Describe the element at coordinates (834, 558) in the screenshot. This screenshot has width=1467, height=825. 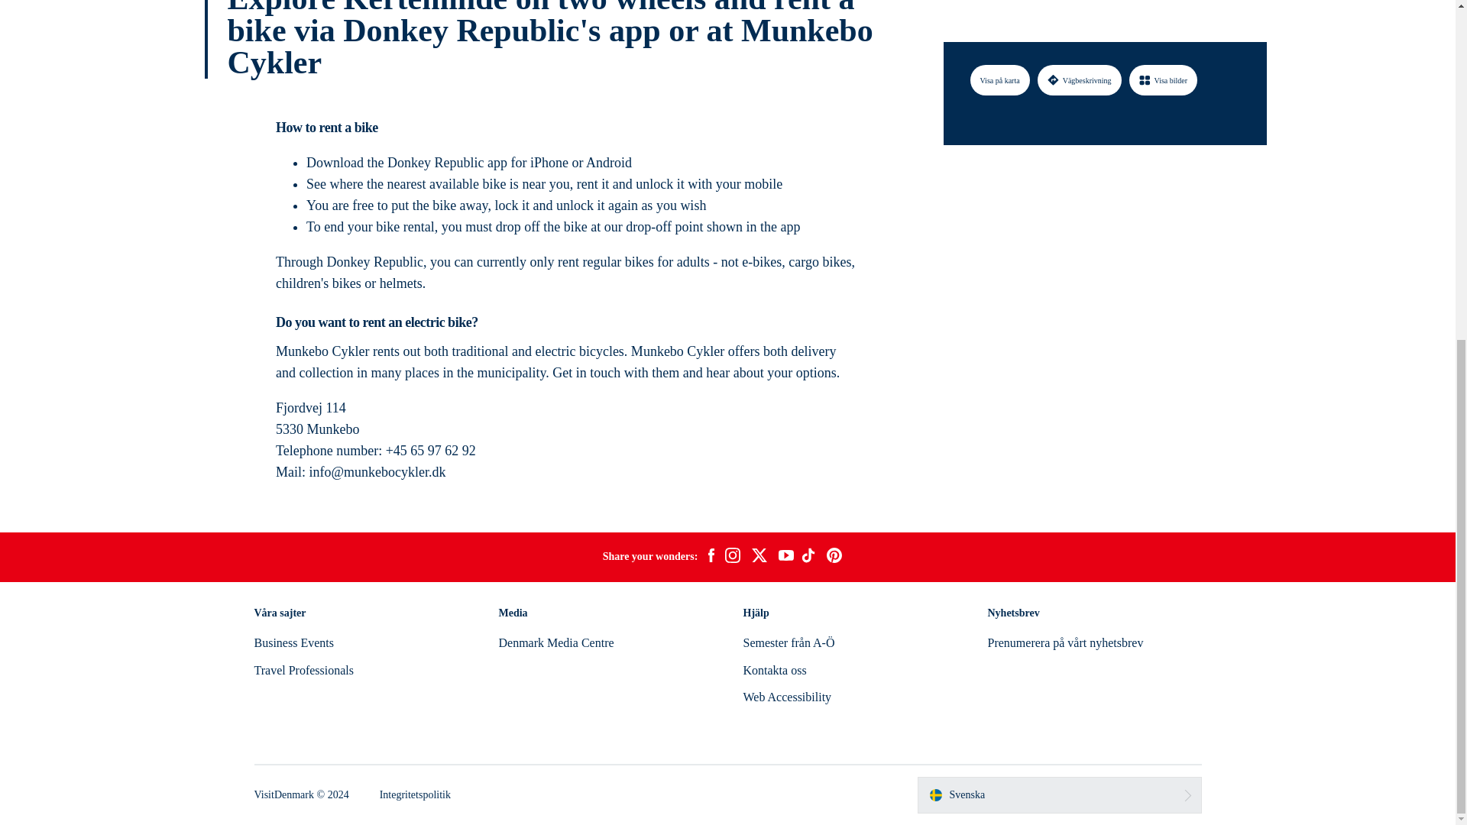
I see `pinterest` at that location.